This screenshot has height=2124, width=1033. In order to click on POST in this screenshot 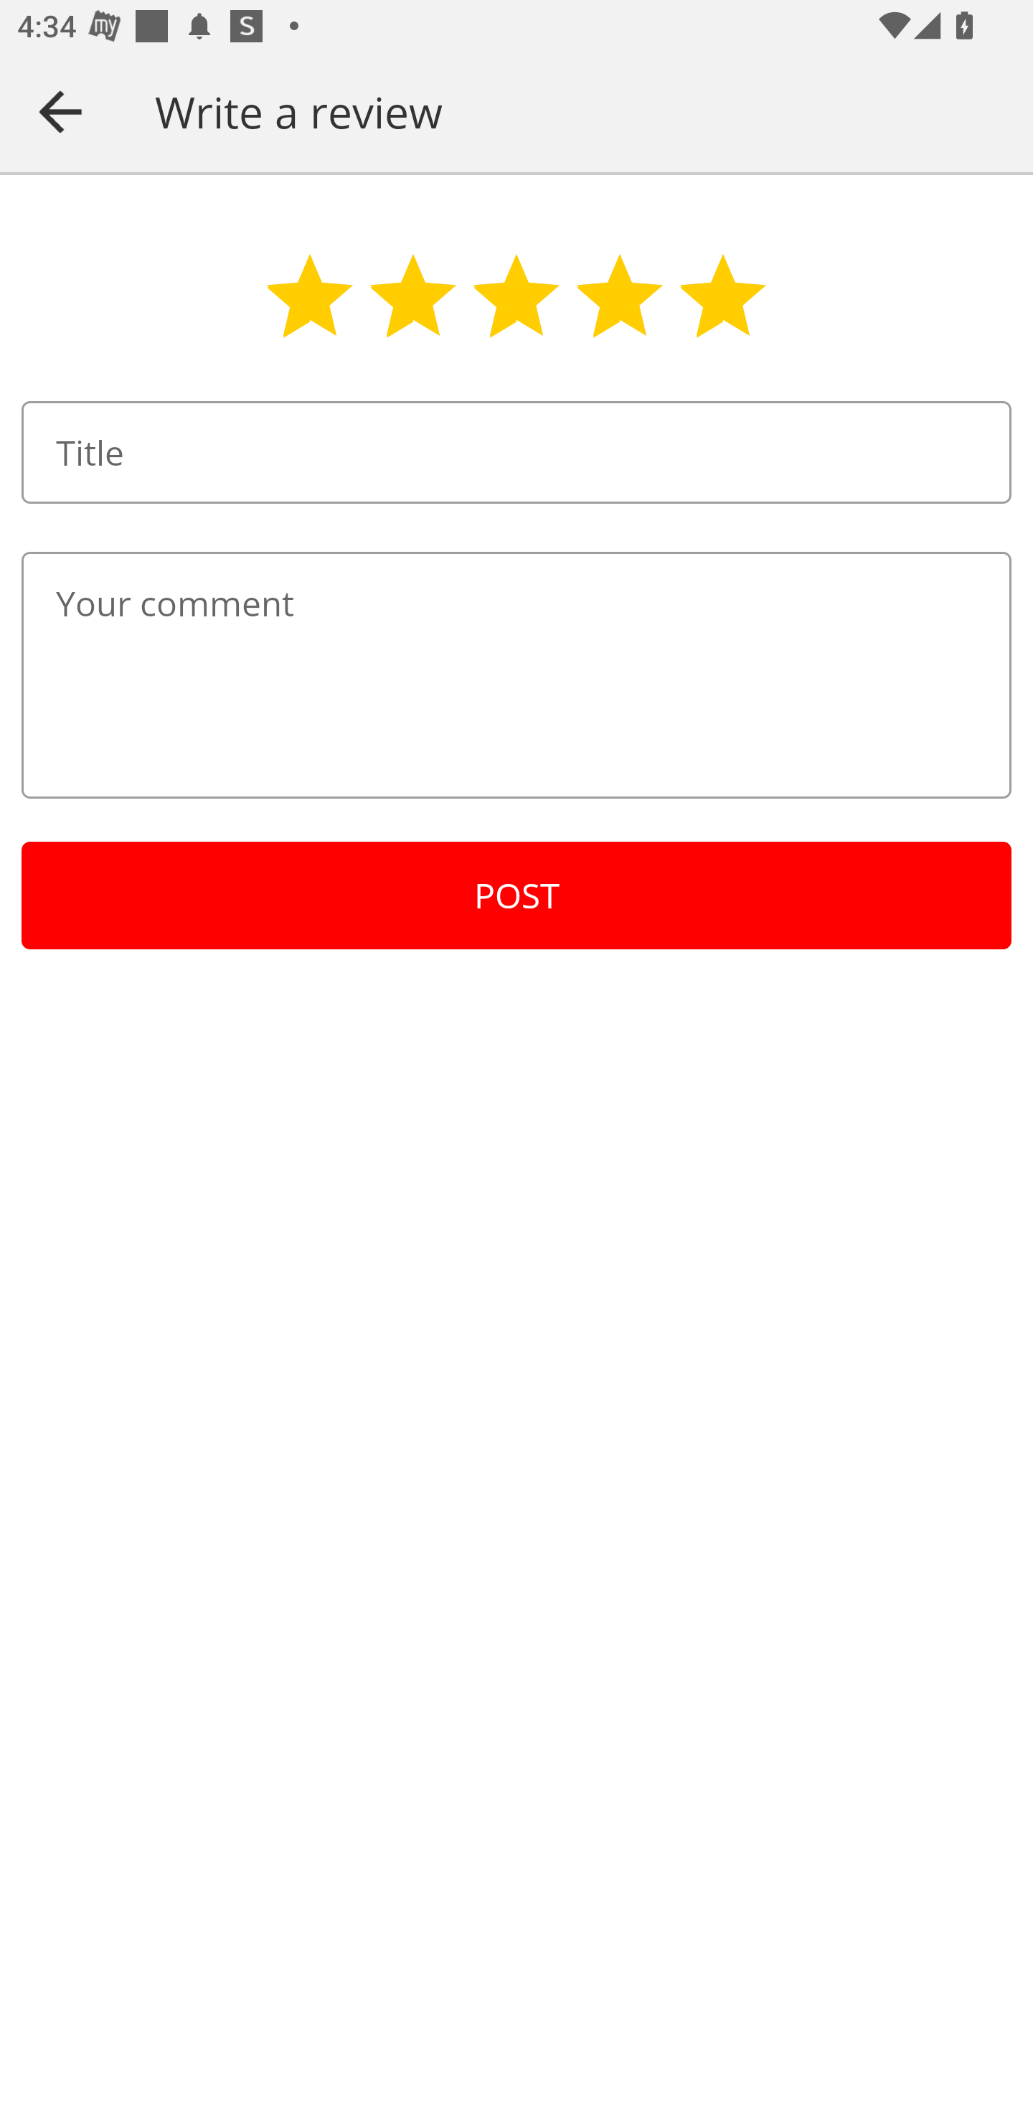, I will do `click(516, 896)`.